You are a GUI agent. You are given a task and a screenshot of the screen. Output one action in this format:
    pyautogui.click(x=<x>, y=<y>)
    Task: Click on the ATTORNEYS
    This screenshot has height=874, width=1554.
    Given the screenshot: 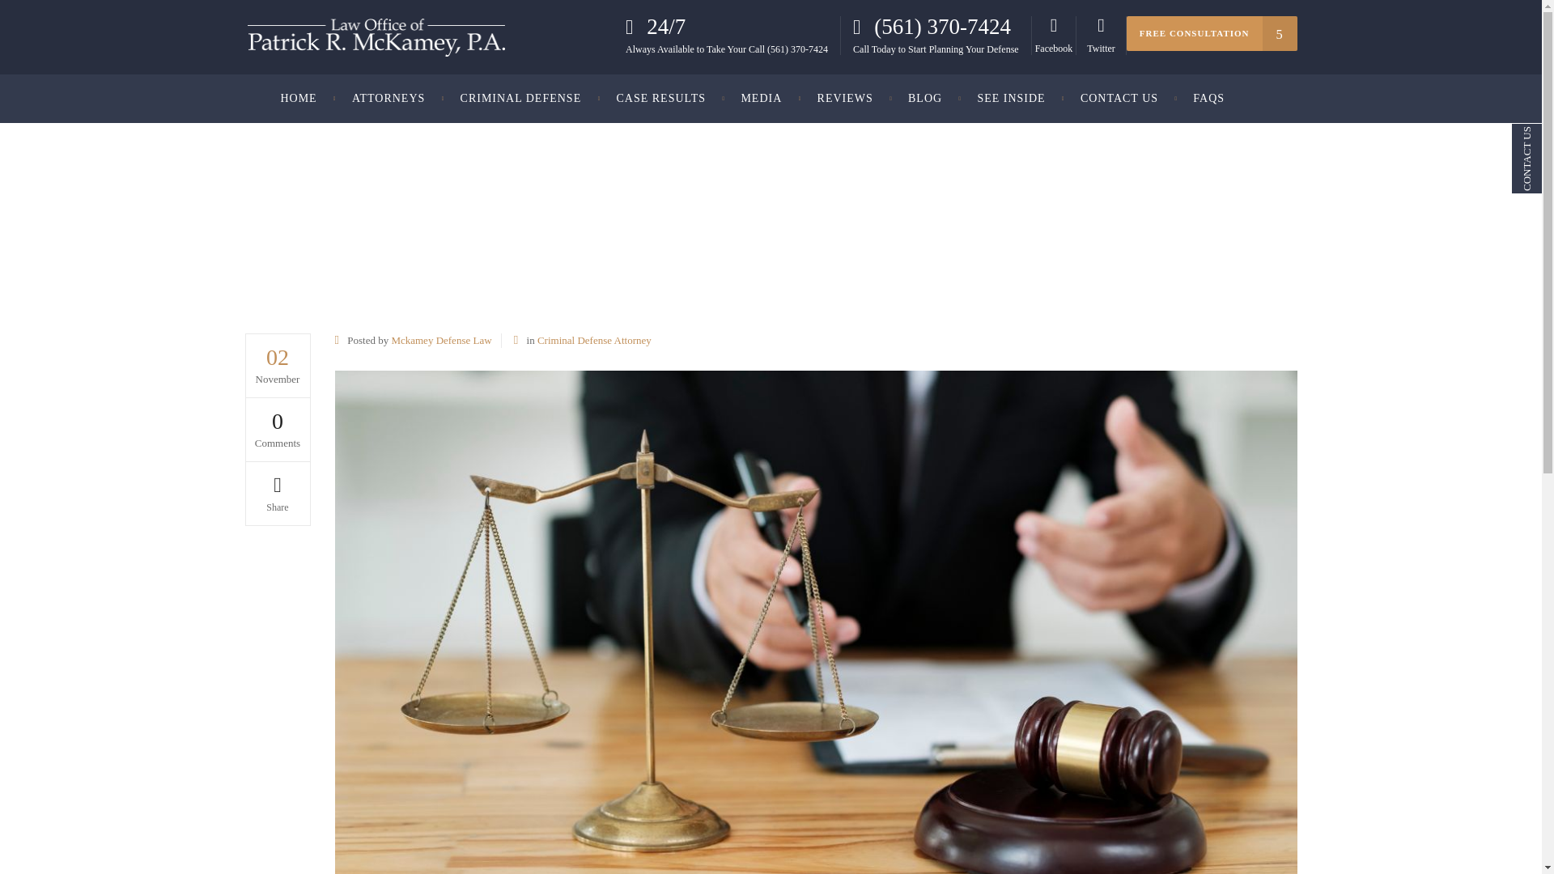 What is the action you would take?
    pyautogui.click(x=388, y=99)
    